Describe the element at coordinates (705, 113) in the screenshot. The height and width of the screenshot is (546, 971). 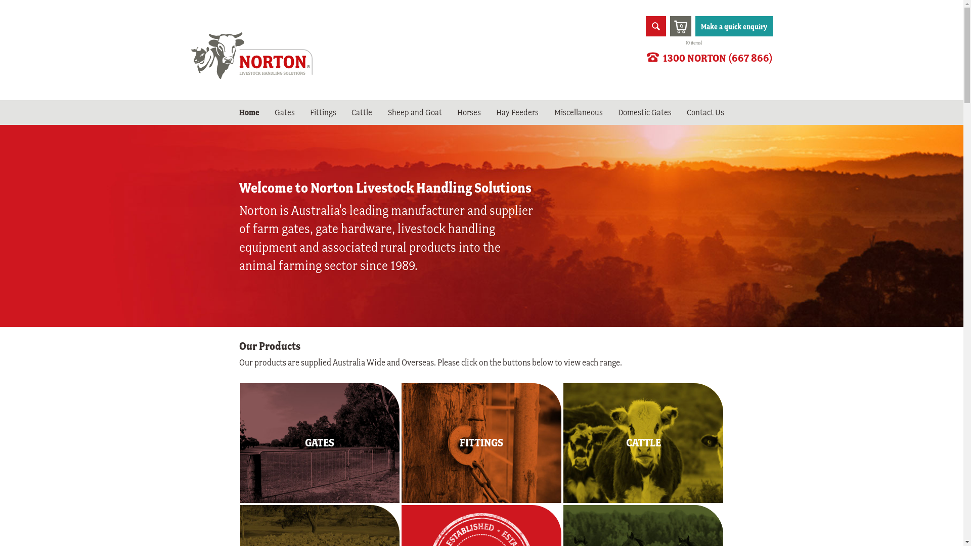
I see `Contact Us` at that location.